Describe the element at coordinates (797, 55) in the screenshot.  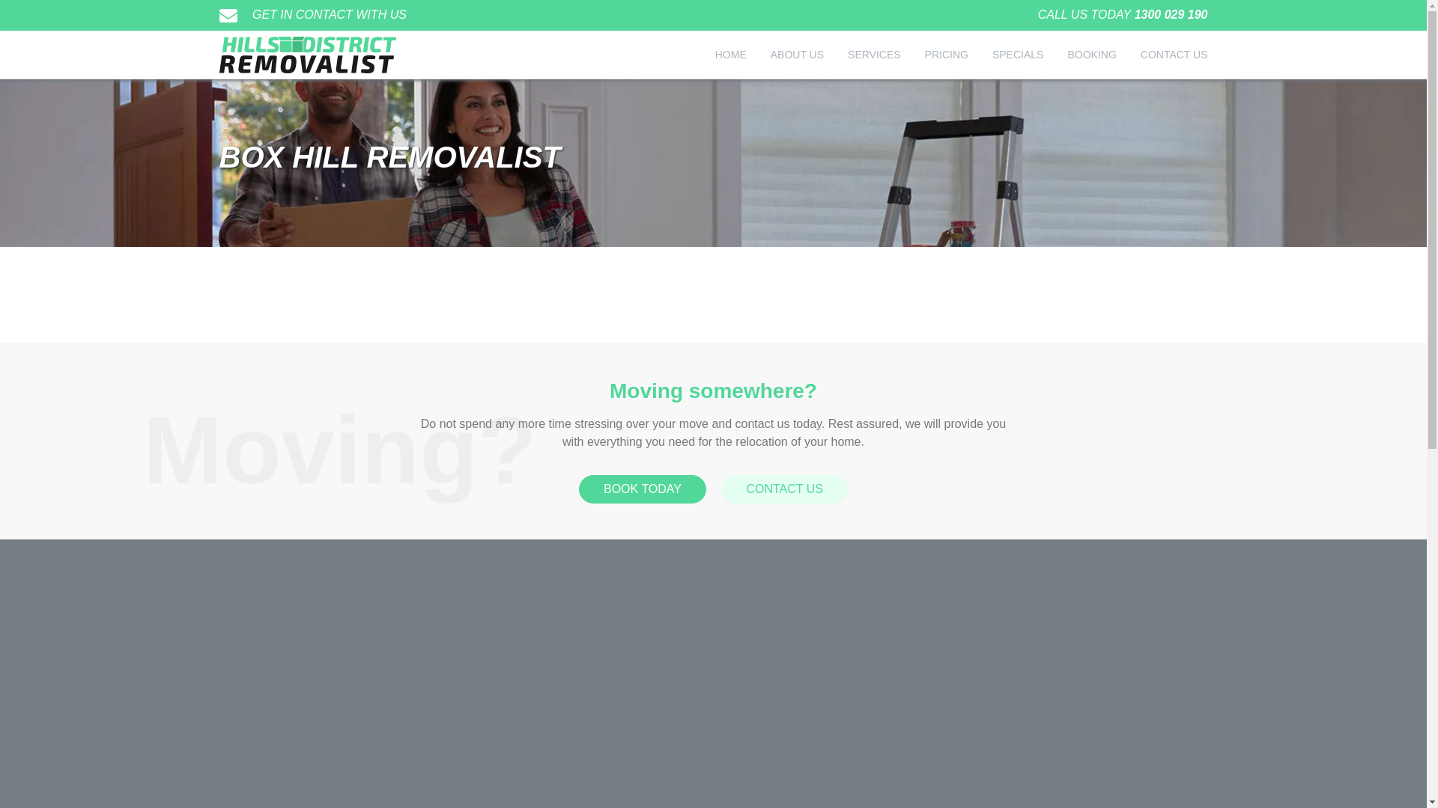
I see `ABOUT US` at that location.